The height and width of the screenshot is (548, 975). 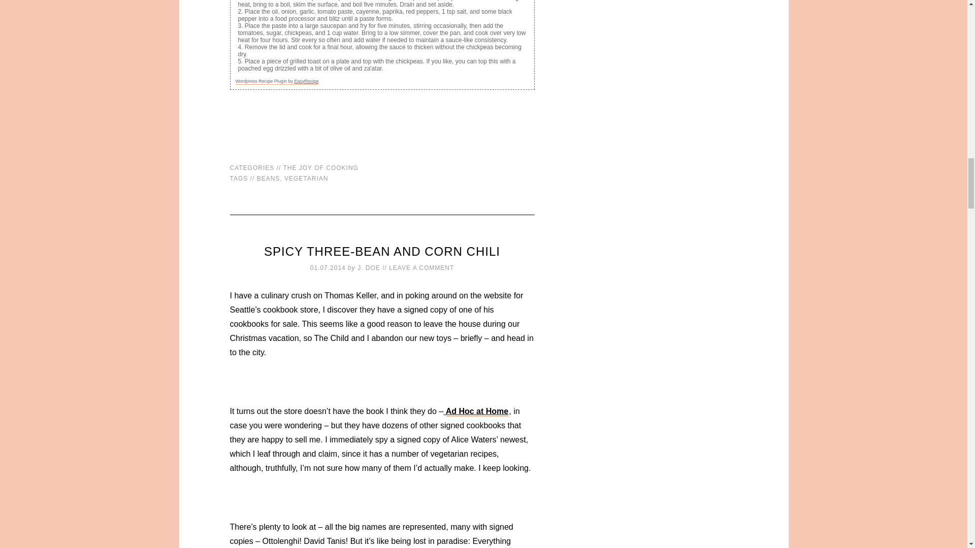 What do you see at coordinates (421, 267) in the screenshot?
I see `LEAVE A COMMENT` at bounding box center [421, 267].